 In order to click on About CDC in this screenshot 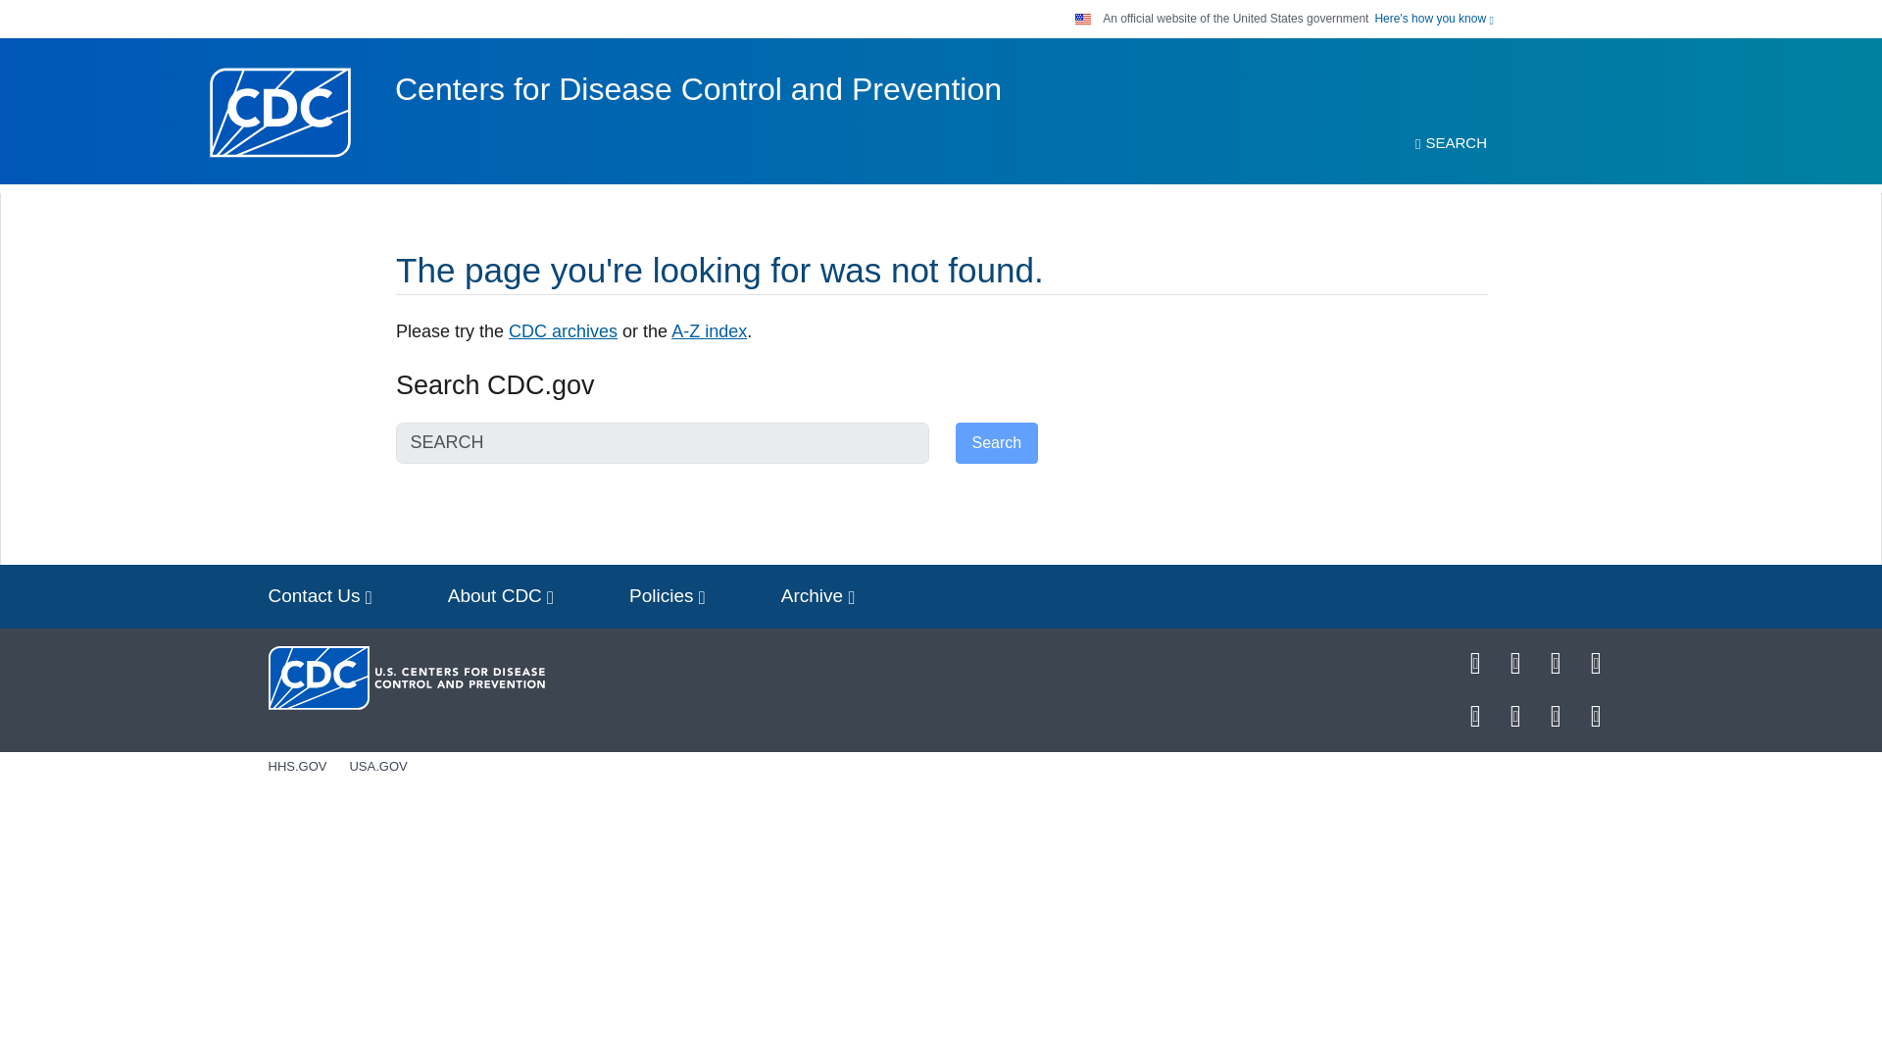, I will do `click(501, 596)`.